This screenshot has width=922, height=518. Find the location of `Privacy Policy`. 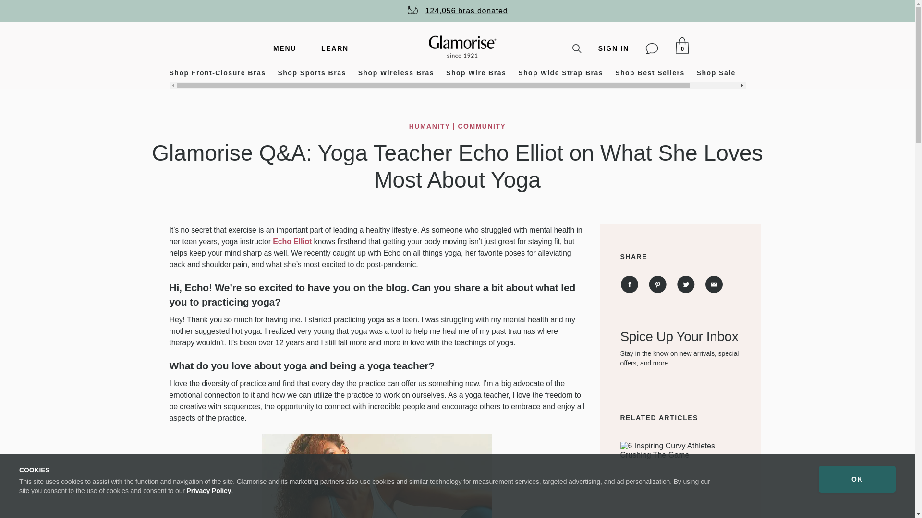

Privacy Policy is located at coordinates (209, 491).